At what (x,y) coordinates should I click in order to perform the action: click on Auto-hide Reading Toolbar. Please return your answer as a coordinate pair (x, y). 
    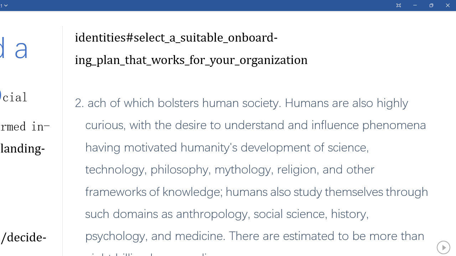
    Looking at the image, I should click on (398, 5).